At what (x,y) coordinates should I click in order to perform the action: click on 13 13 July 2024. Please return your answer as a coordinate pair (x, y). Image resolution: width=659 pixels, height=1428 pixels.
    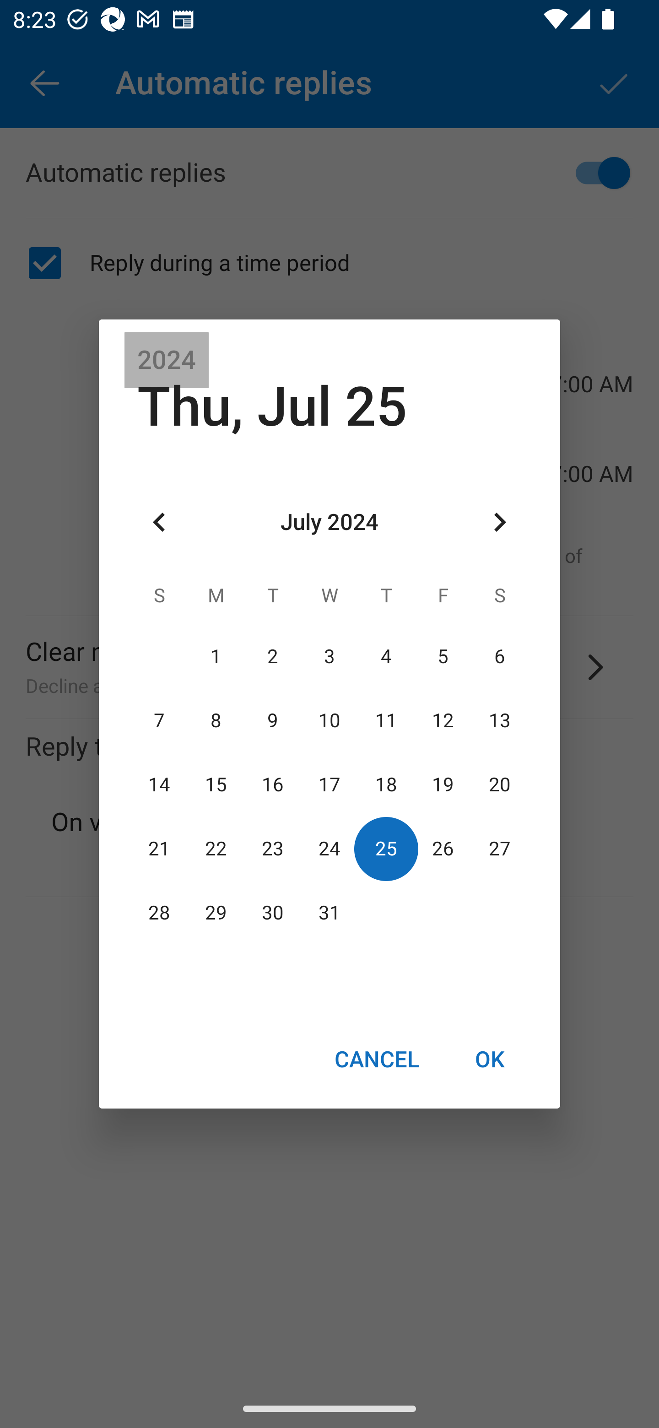
    Looking at the image, I should click on (499, 720).